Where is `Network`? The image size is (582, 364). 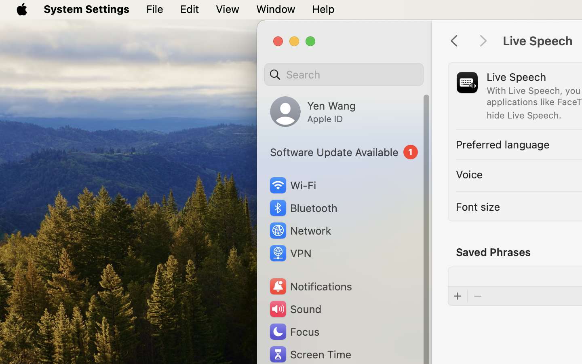
Network is located at coordinates (300, 231).